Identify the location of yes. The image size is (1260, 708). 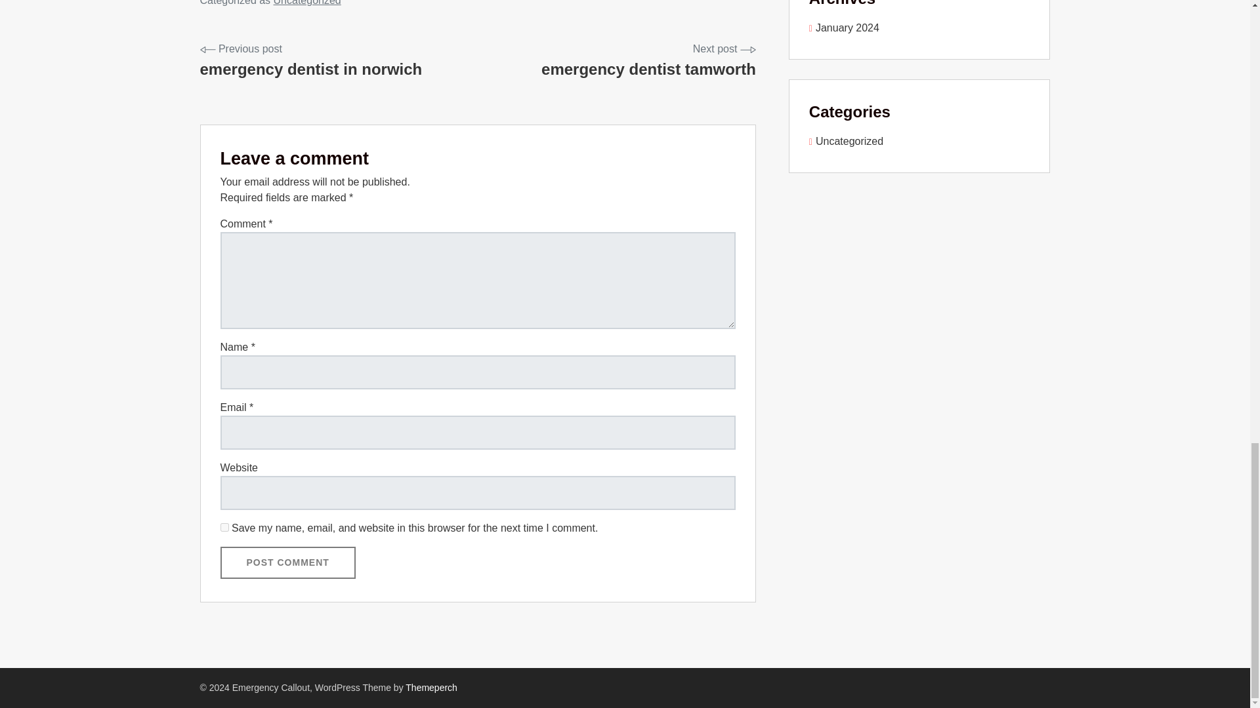
(224, 527).